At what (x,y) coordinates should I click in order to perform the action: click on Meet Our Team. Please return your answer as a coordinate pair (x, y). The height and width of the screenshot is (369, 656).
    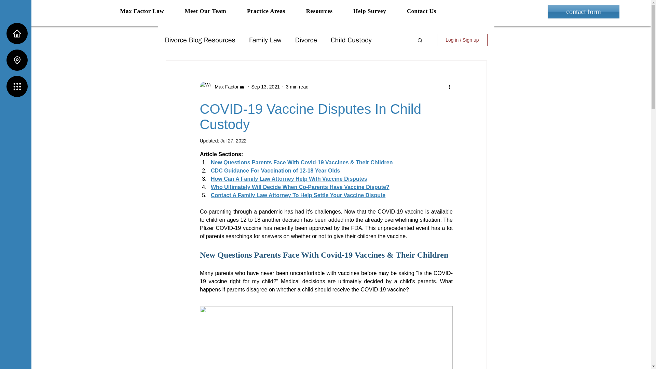
    Looking at the image, I should click on (205, 11).